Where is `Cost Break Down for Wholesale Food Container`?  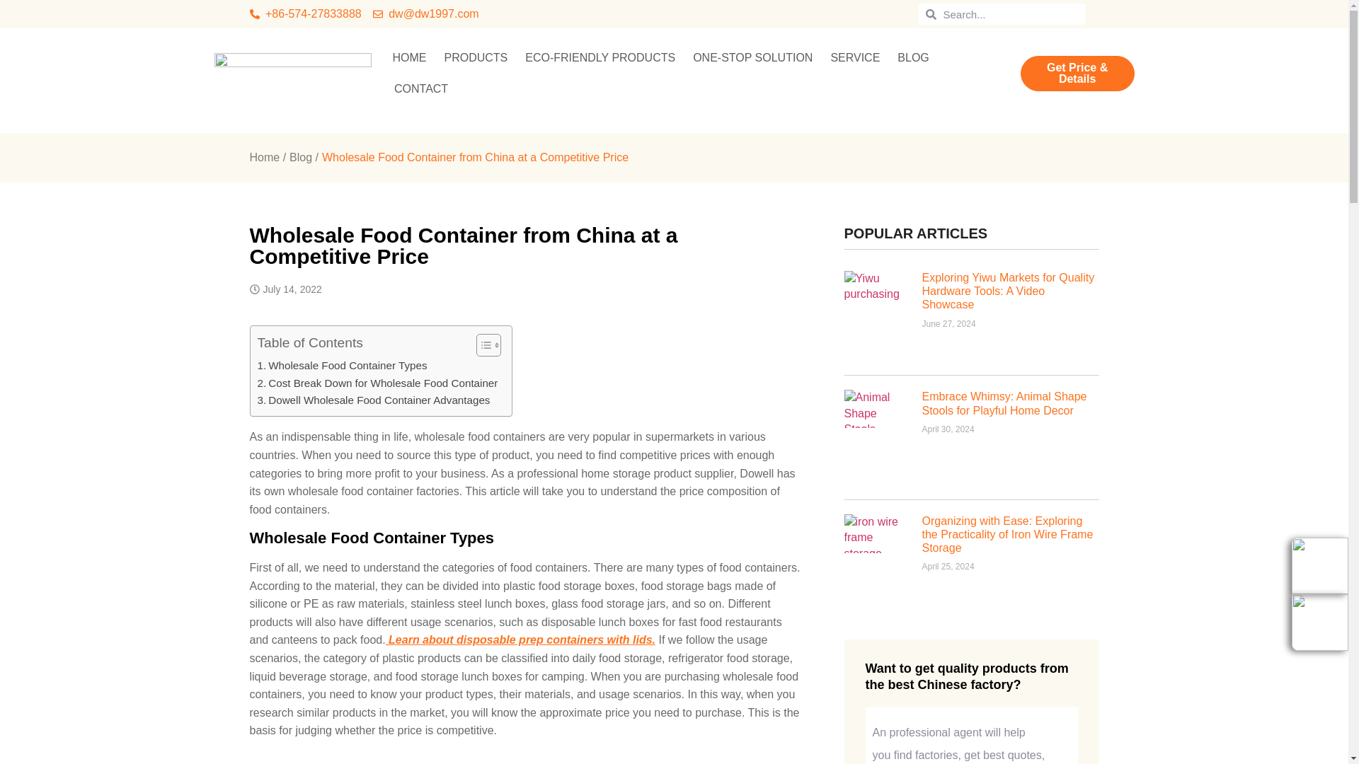
Cost Break Down for Wholesale Food Container is located at coordinates (378, 383).